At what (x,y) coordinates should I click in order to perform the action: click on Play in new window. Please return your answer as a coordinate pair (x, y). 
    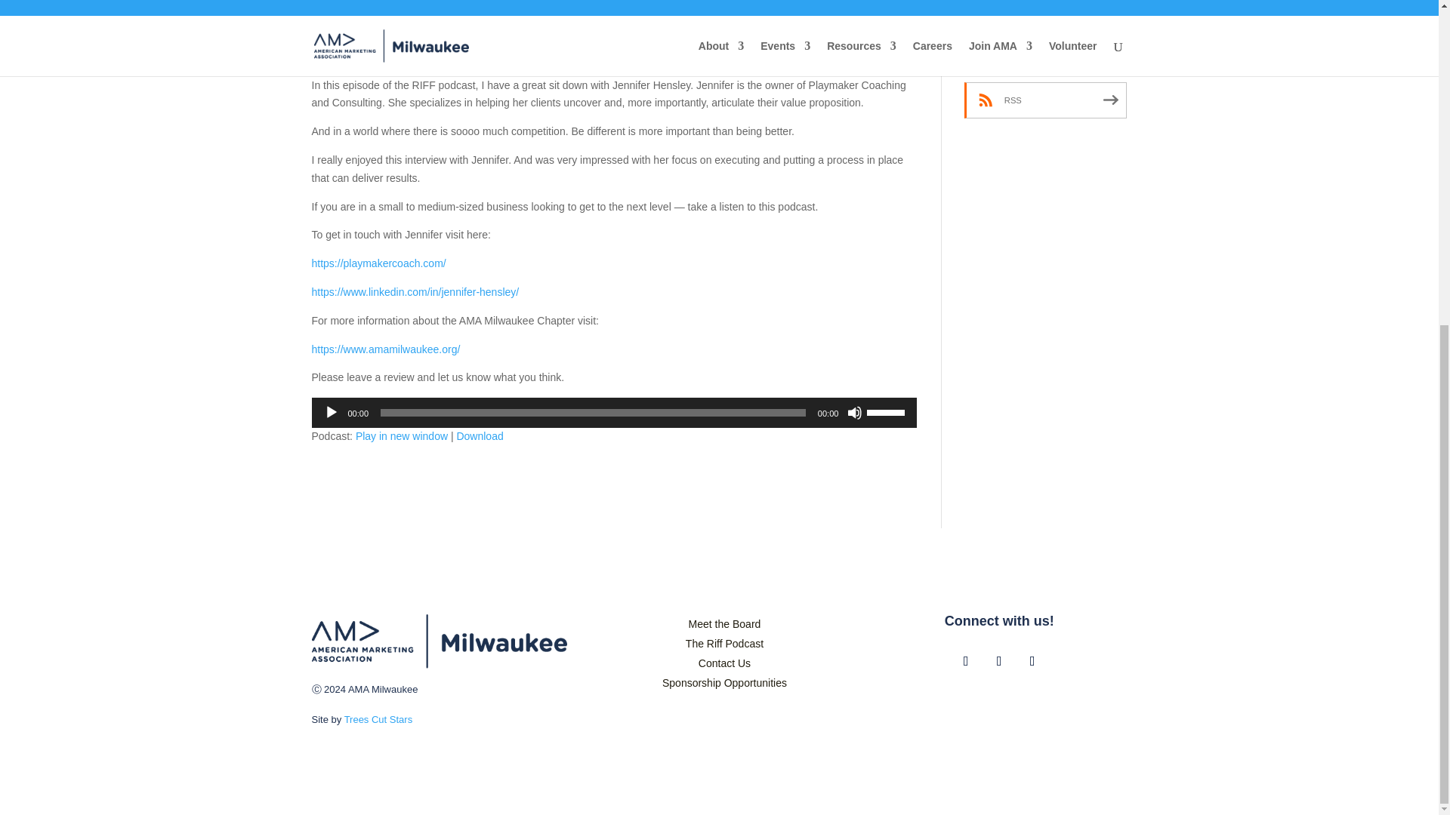
    Looking at the image, I should click on (402, 436).